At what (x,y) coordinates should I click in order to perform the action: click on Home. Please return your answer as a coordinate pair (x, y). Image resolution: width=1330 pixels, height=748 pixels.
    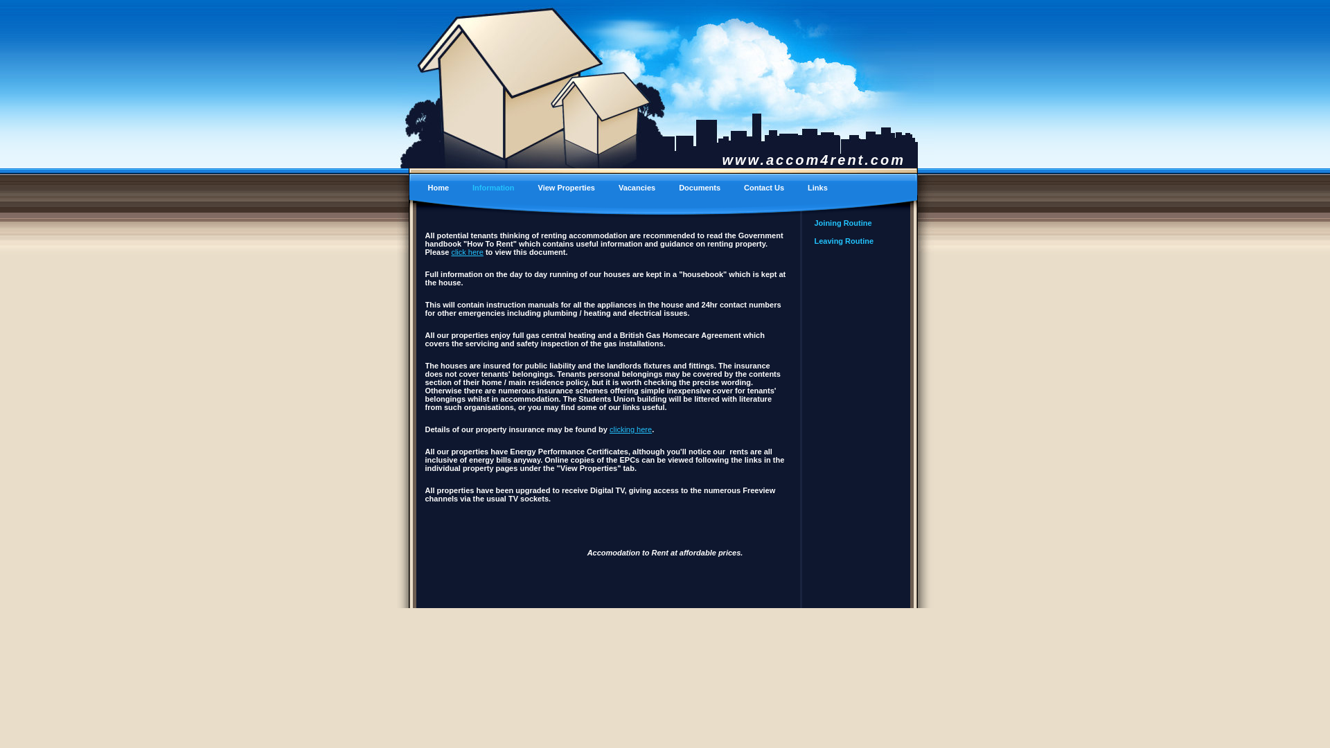
    Looking at the image, I should click on (439, 189).